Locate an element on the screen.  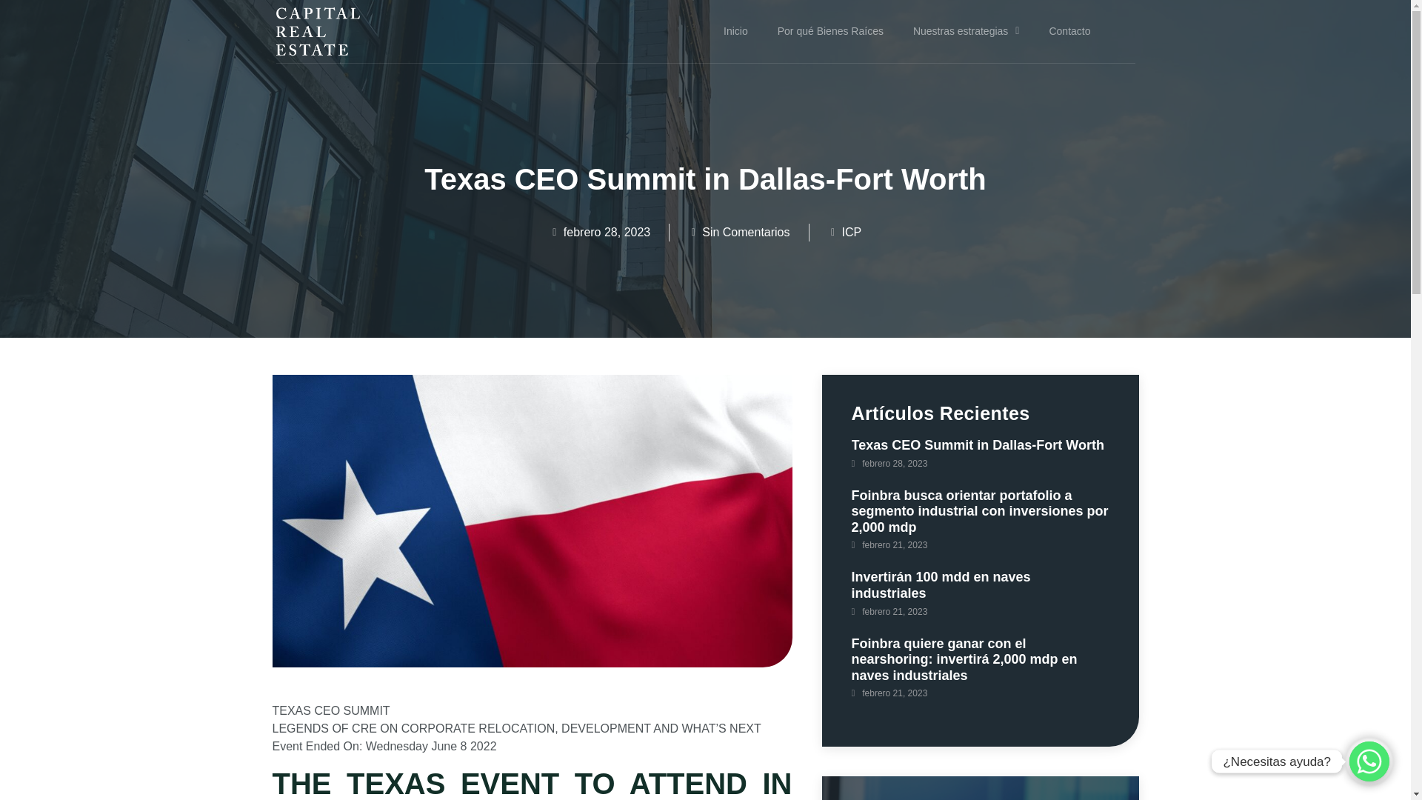
ICP is located at coordinates (1001, 462).